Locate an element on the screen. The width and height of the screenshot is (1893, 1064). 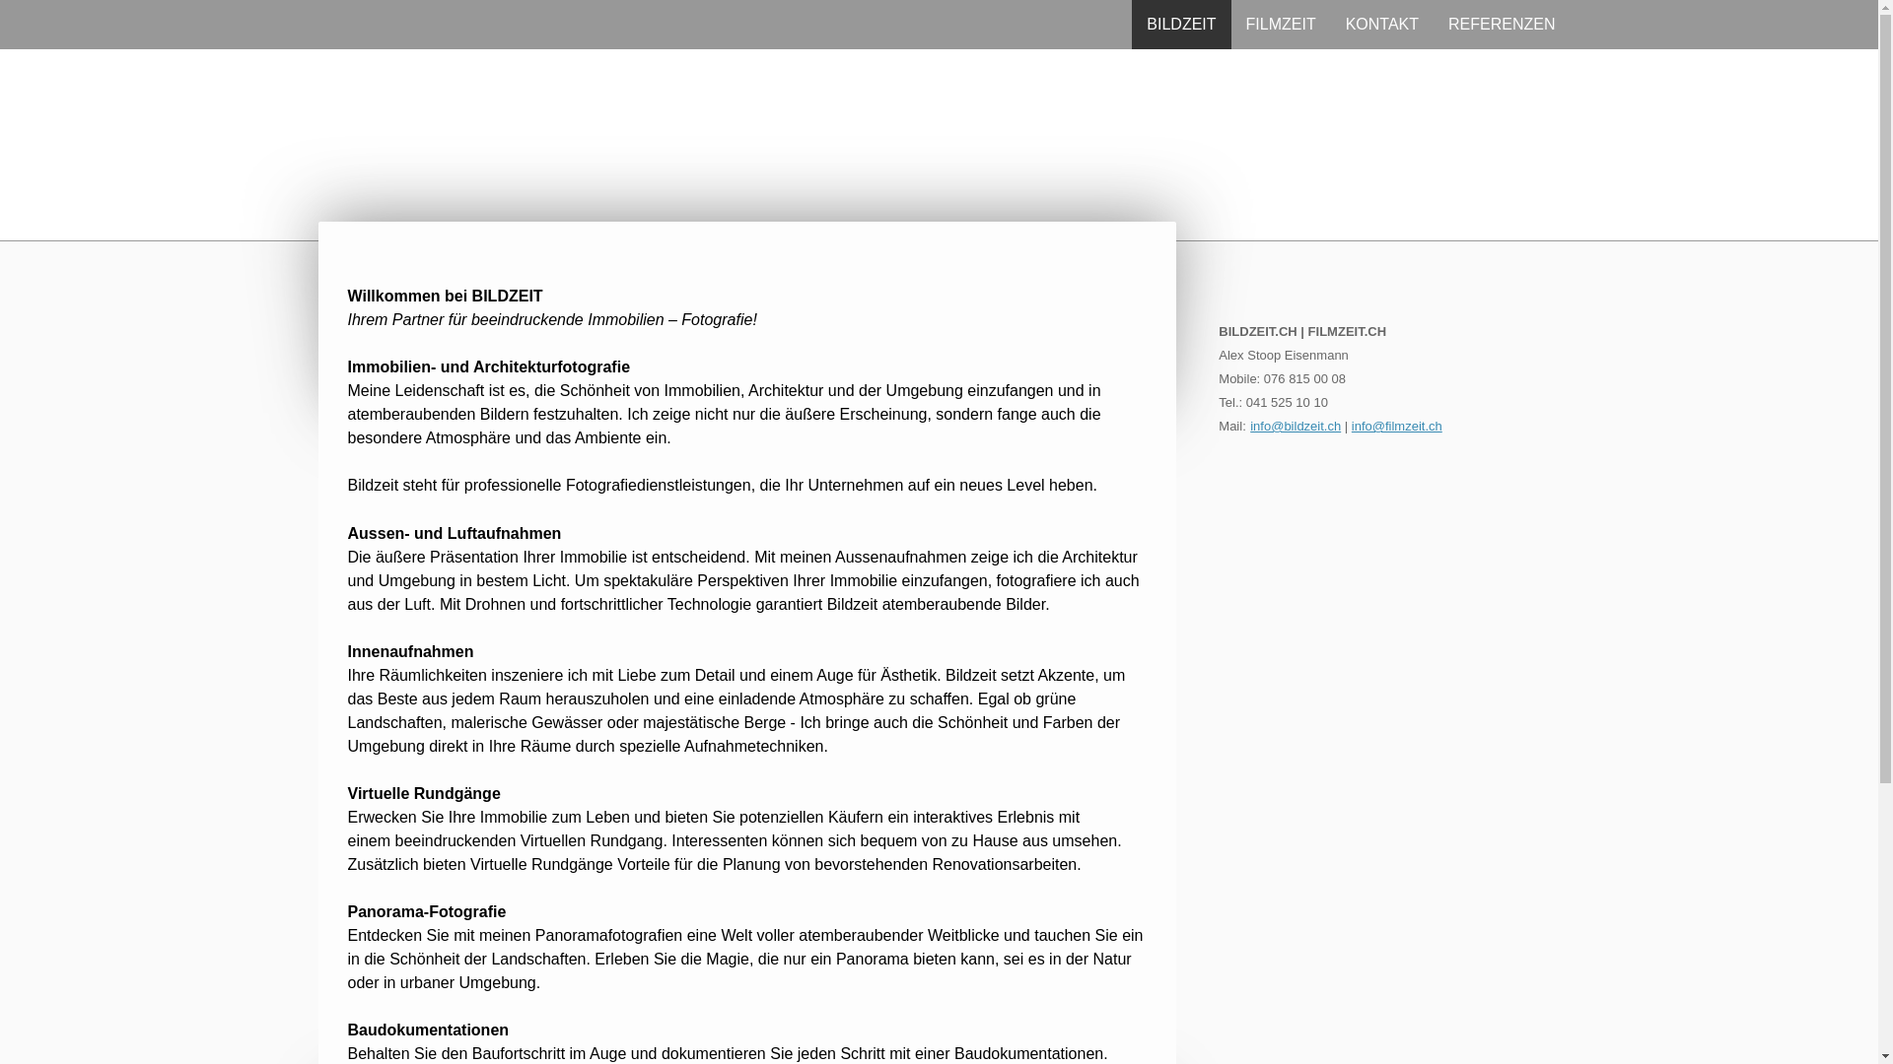
KONTAKT is located at coordinates (1382, 25).